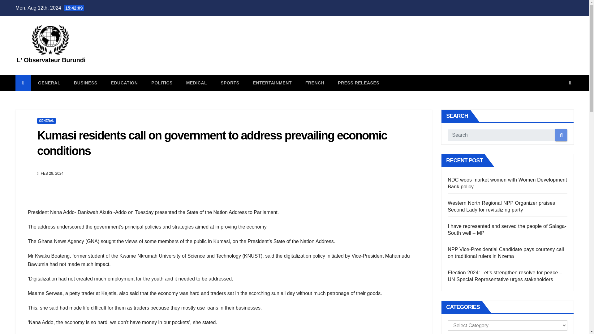 This screenshot has width=594, height=334. What do you see at coordinates (315, 83) in the screenshot?
I see `French` at bounding box center [315, 83].